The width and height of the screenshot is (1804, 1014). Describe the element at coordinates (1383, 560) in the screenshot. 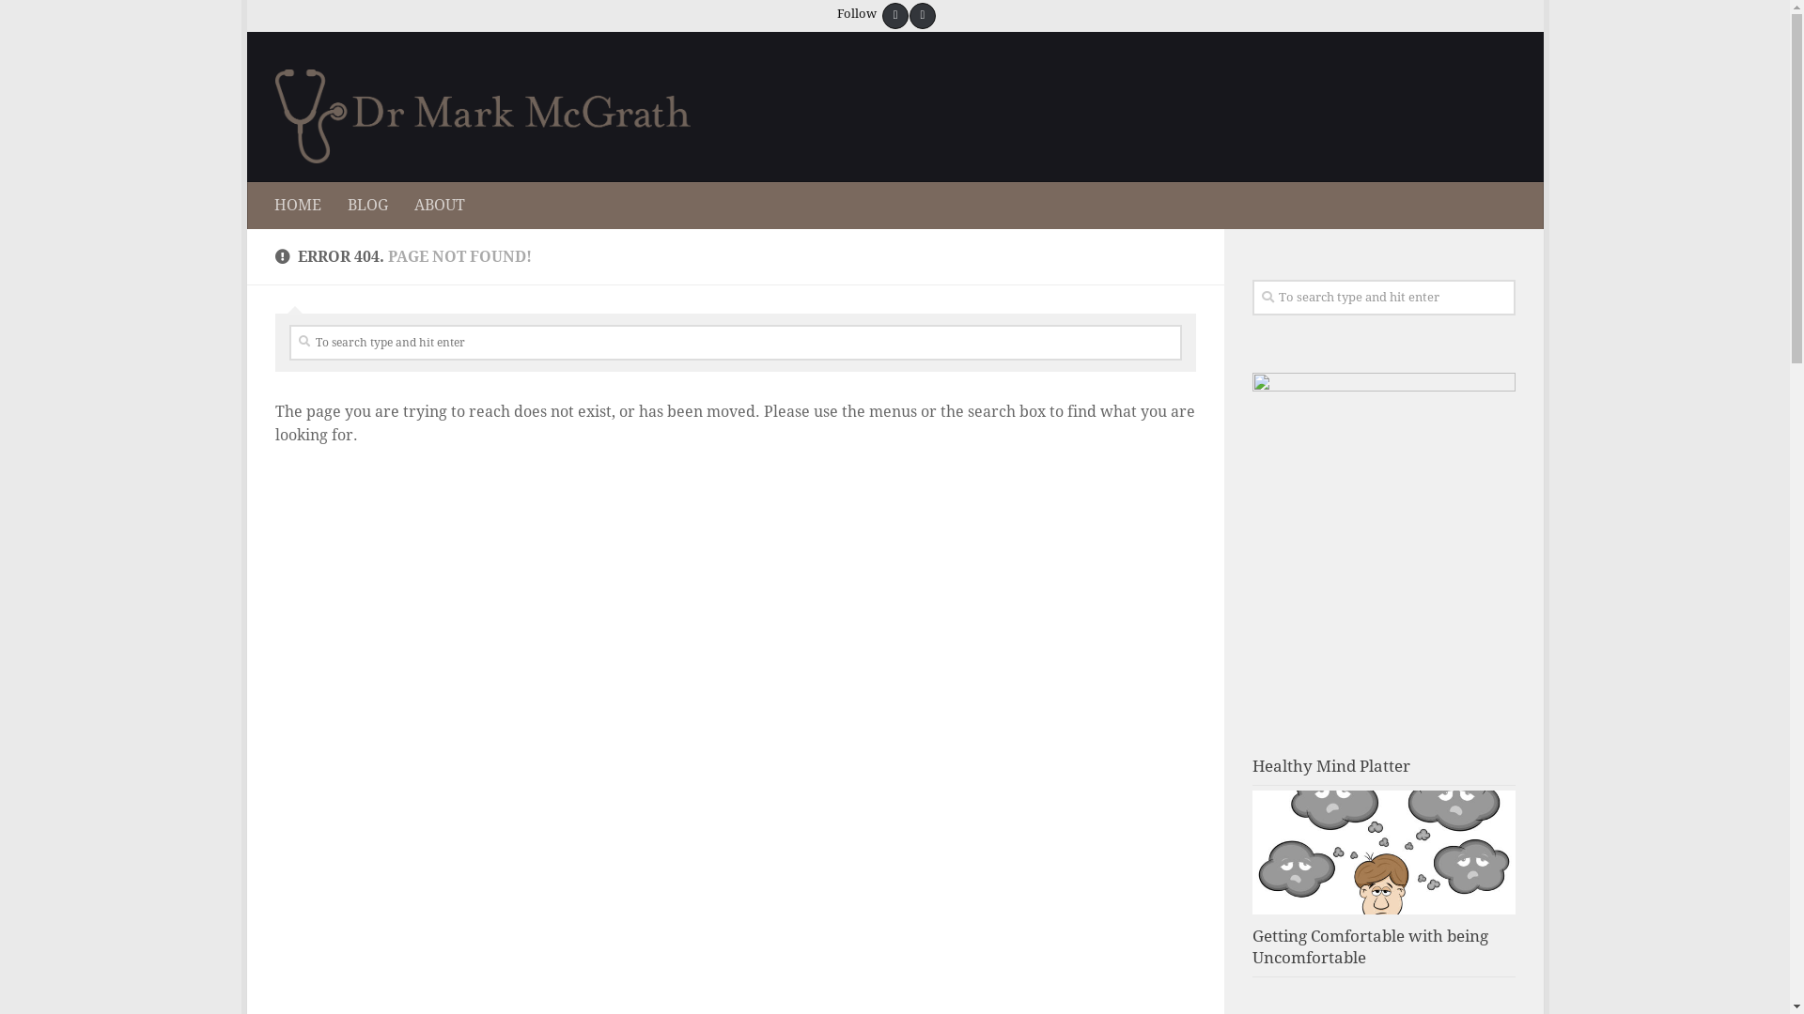

I see `Healthy Mind Platter` at that location.